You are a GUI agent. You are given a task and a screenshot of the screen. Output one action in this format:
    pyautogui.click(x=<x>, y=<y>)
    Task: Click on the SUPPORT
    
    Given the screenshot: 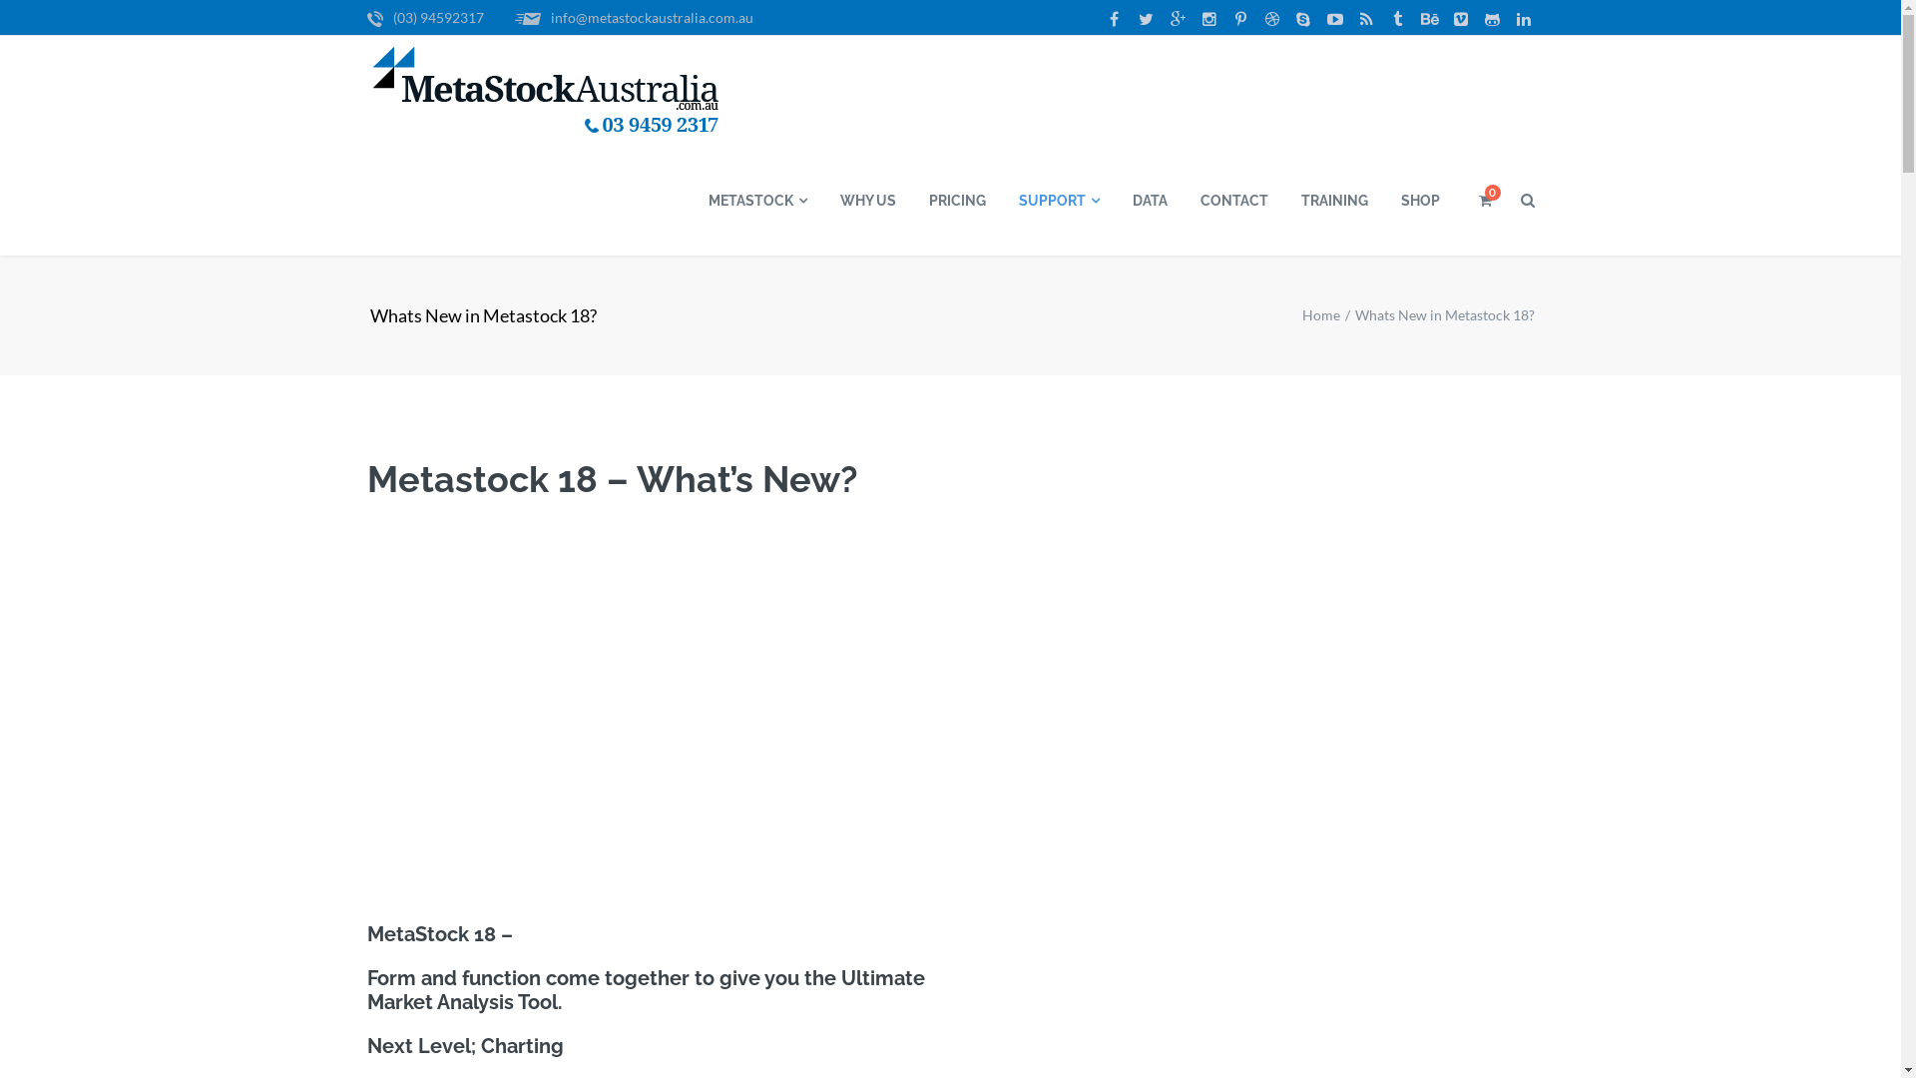 What is the action you would take?
    pyautogui.click(x=1059, y=201)
    